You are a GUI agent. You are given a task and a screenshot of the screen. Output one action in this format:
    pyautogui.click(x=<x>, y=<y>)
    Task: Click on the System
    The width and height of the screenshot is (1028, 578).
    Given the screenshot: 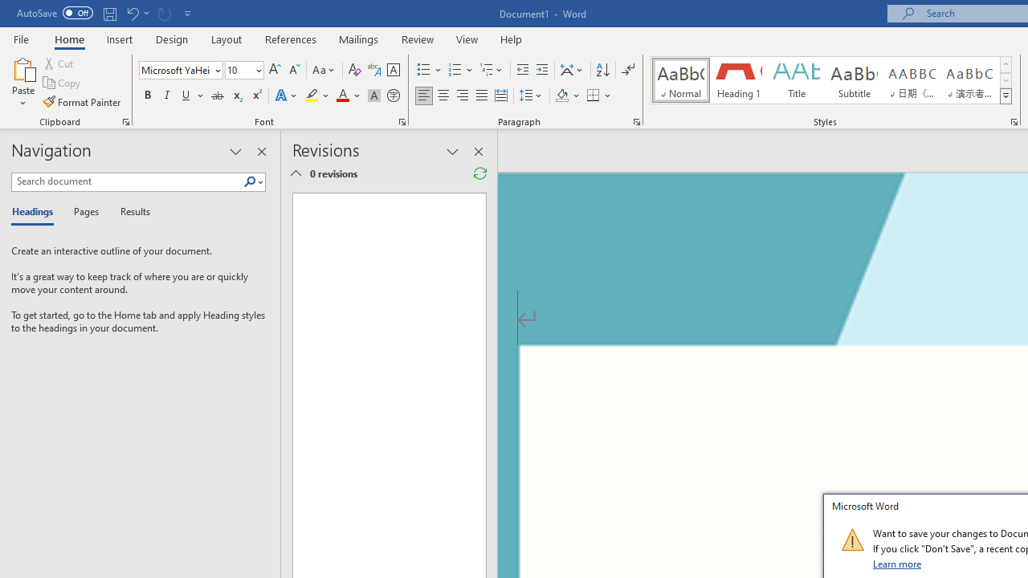 What is the action you would take?
    pyautogui.click(x=8, y=9)
    